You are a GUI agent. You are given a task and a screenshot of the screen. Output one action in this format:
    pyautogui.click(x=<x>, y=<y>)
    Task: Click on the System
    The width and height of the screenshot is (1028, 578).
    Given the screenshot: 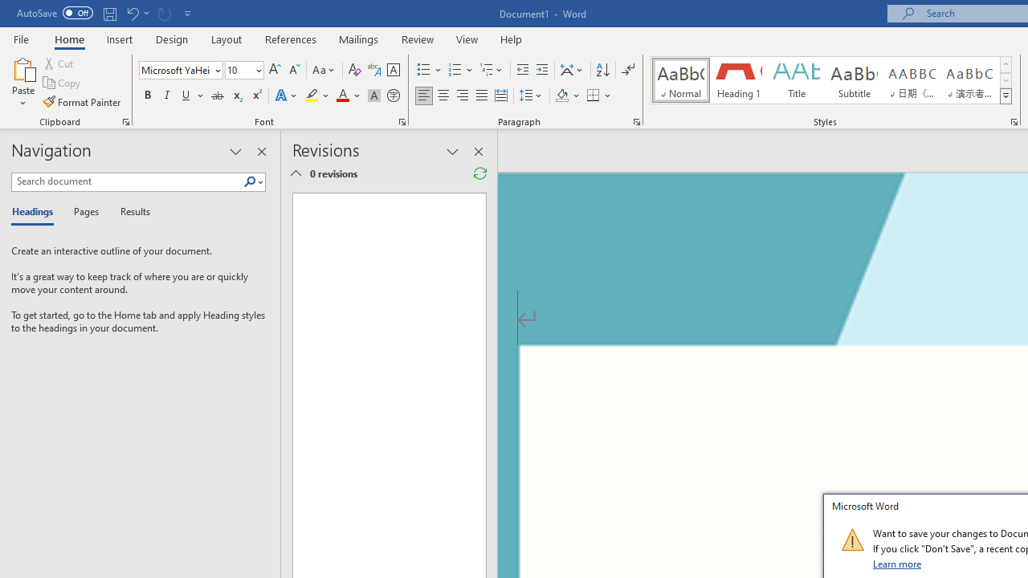 What is the action you would take?
    pyautogui.click(x=8, y=9)
    